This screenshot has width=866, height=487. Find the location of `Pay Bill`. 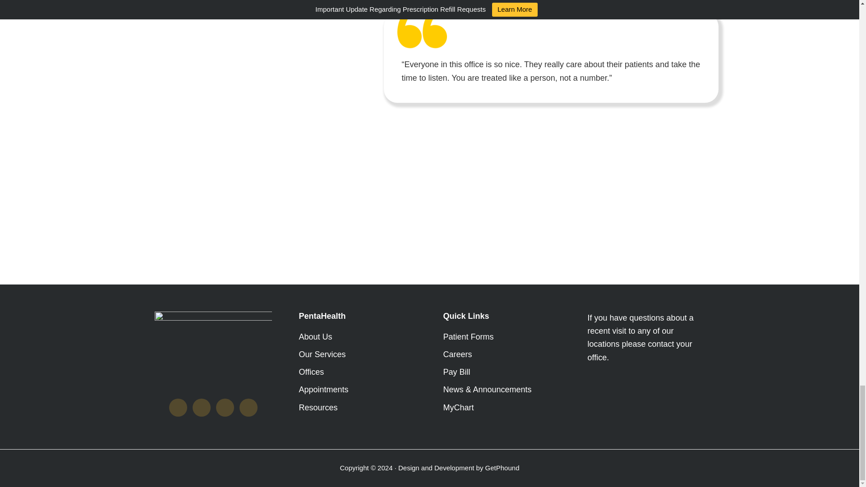

Pay Bill is located at coordinates (456, 372).